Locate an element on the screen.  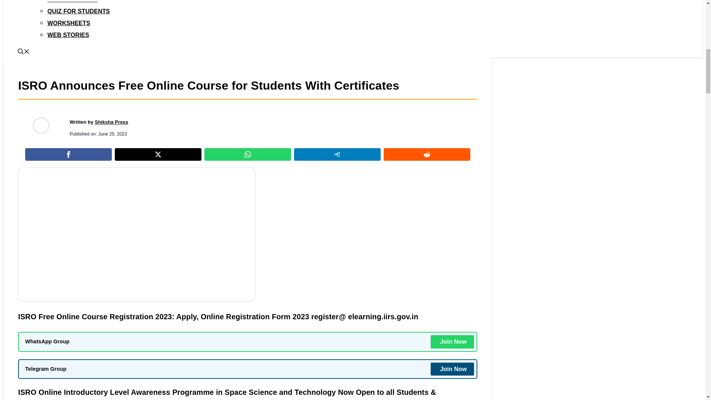
WORKSHEETS is located at coordinates (69, 23).